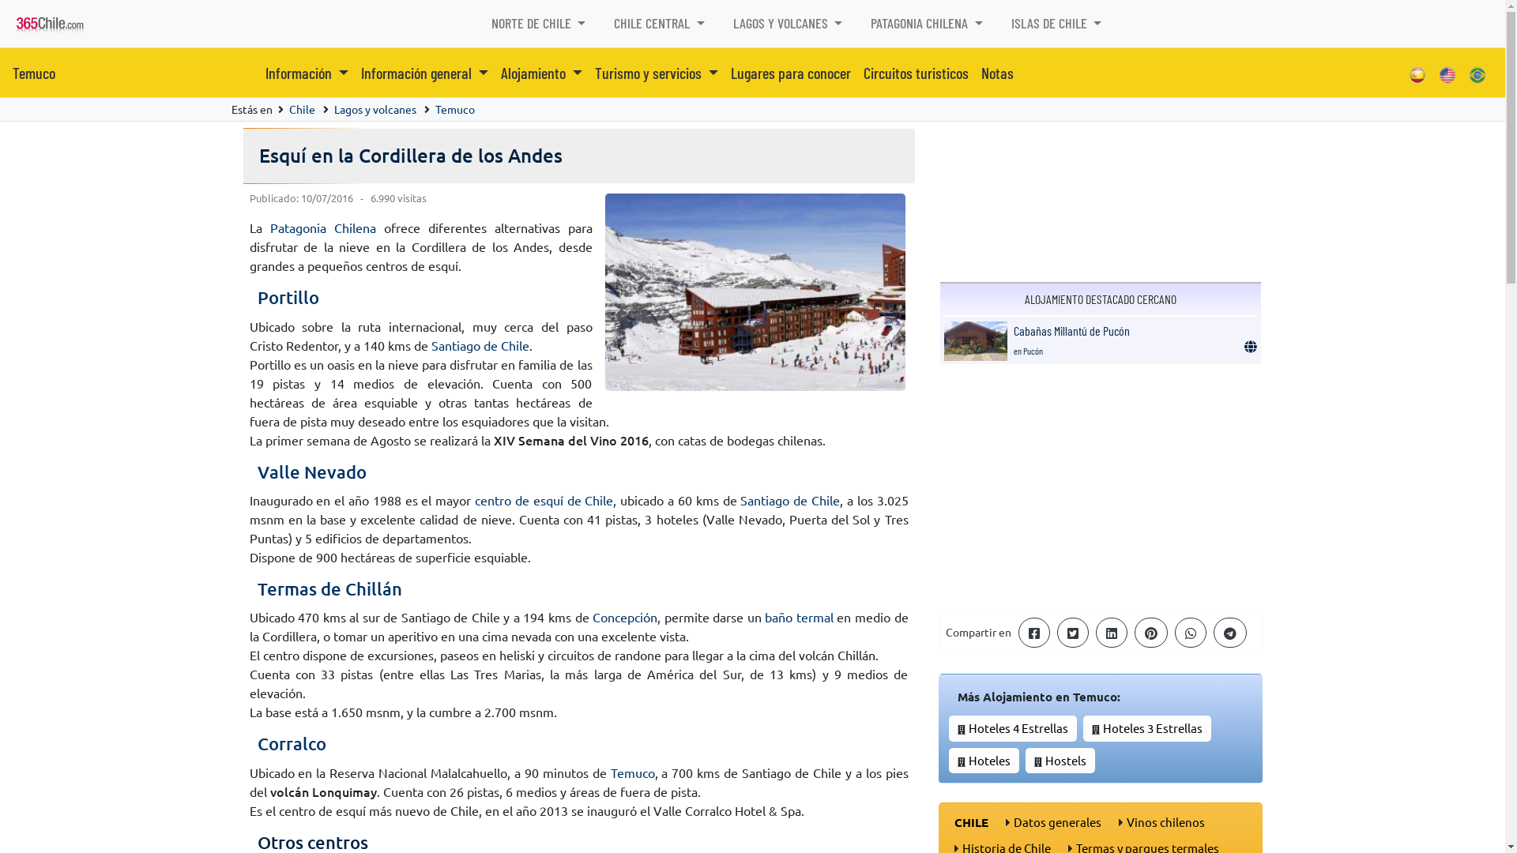  Describe the element at coordinates (1057, 821) in the screenshot. I see `Datos generales` at that location.